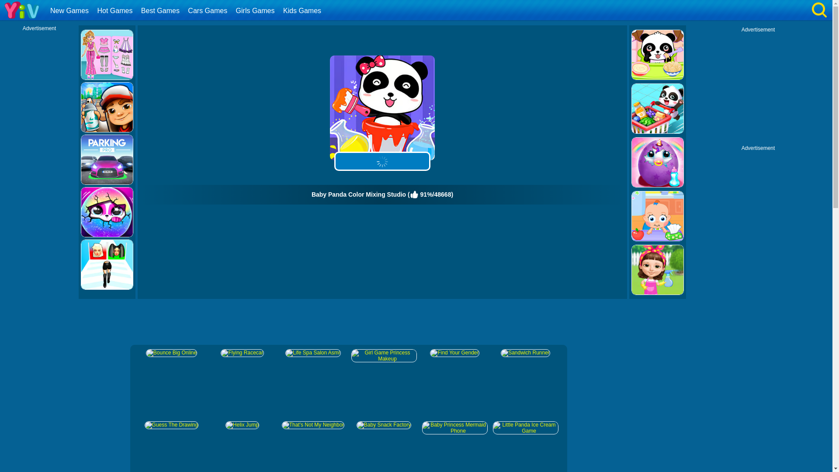 The width and height of the screenshot is (839, 472). I want to click on Hot Games, so click(115, 10).